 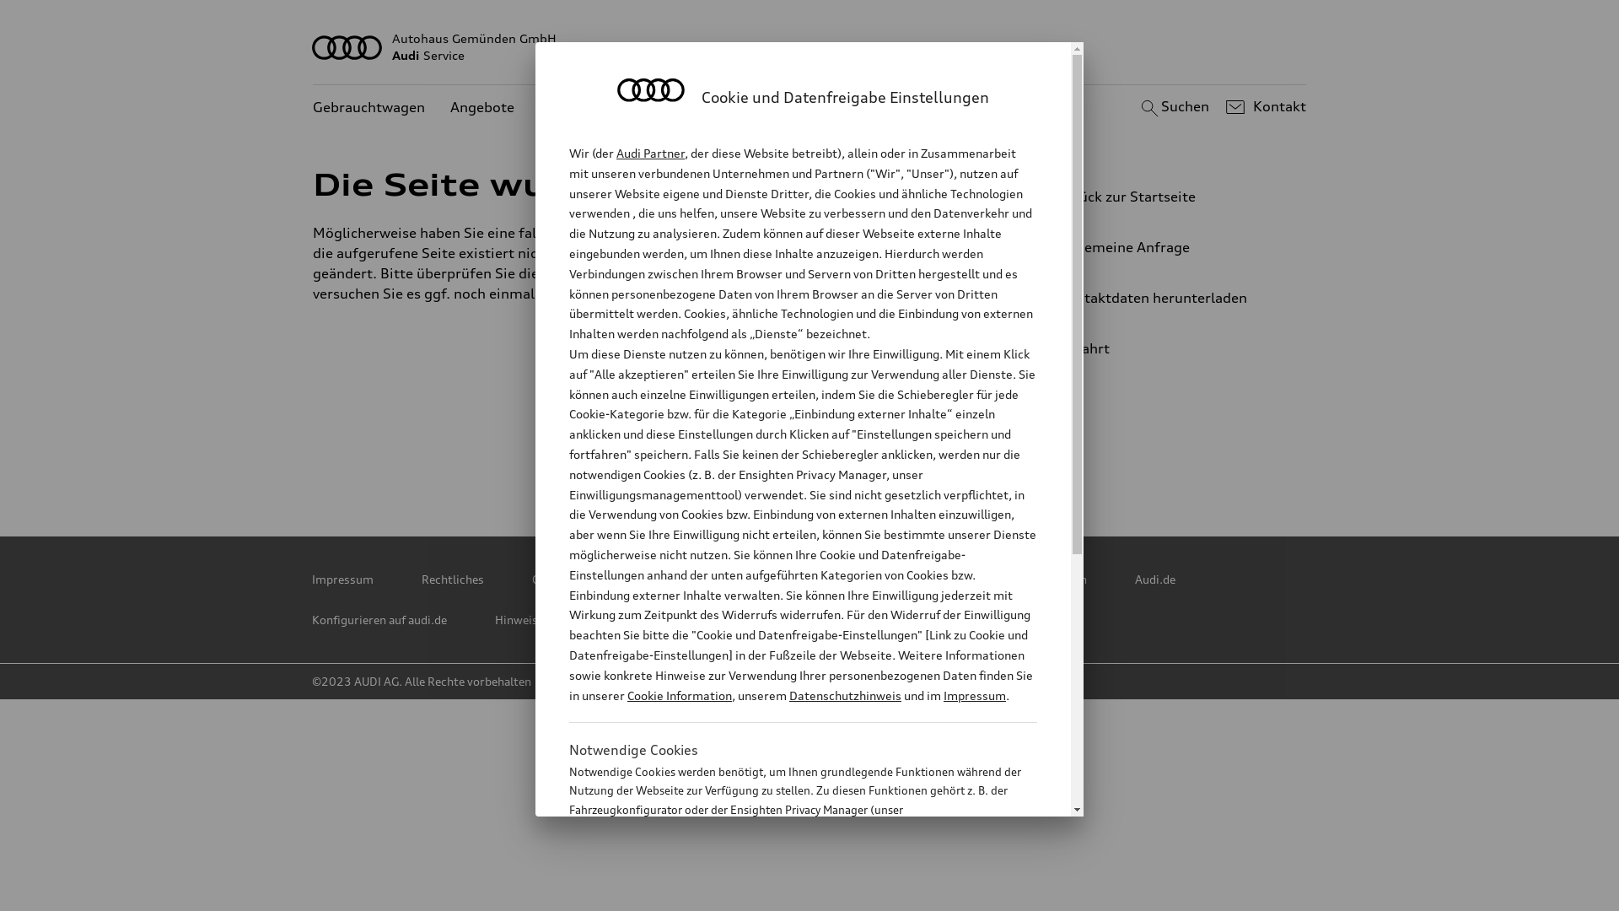 I want to click on Hinweisgebersystem, so click(x=551, y=620).